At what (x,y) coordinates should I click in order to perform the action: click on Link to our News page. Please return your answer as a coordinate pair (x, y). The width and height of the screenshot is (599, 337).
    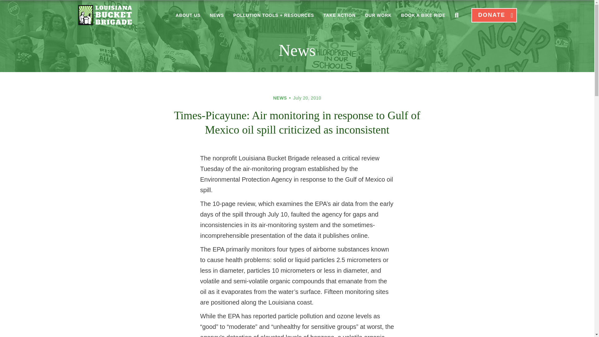
    Looking at the image, I should click on (217, 17).